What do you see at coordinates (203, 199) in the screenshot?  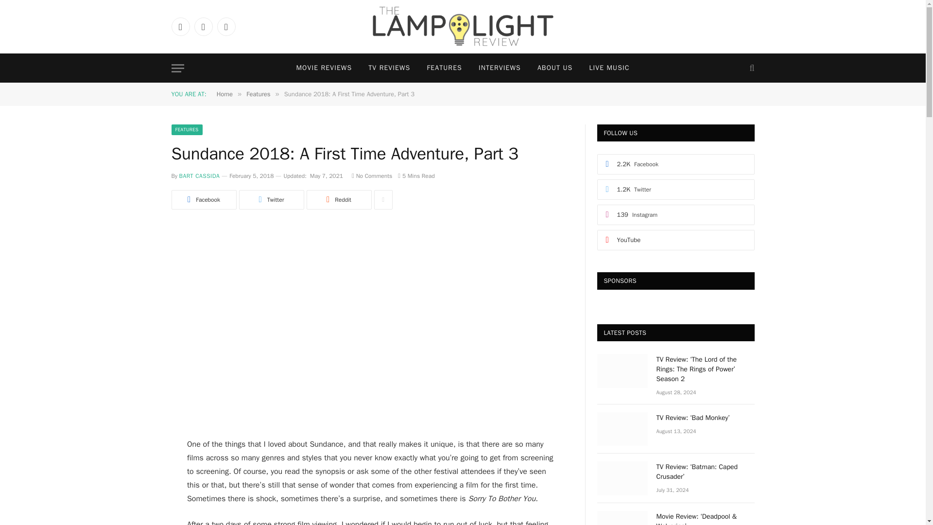 I see `Facebook` at bounding box center [203, 199].